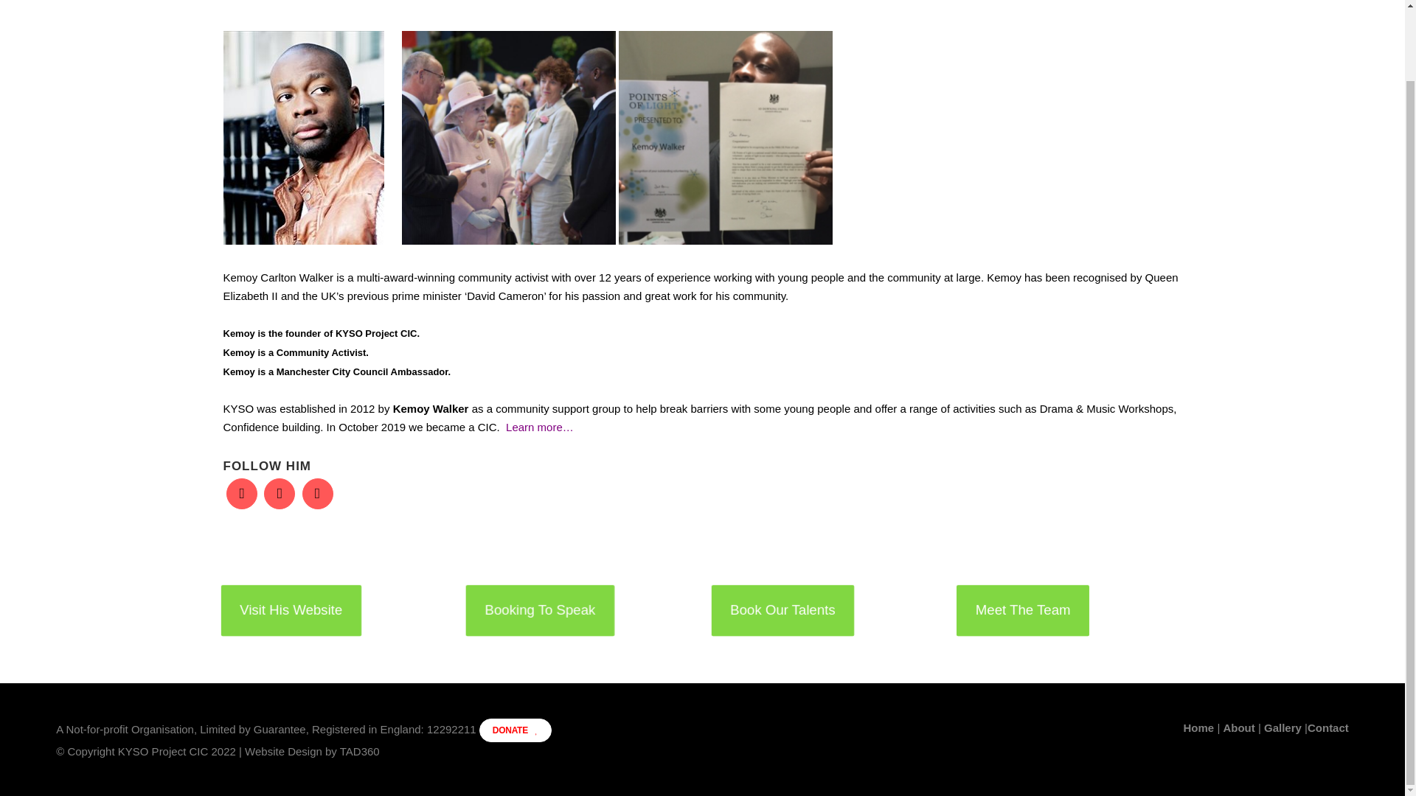 The width and height of the screenshot is (1416, 796). I want to click on Contact, so click(1327, 727).